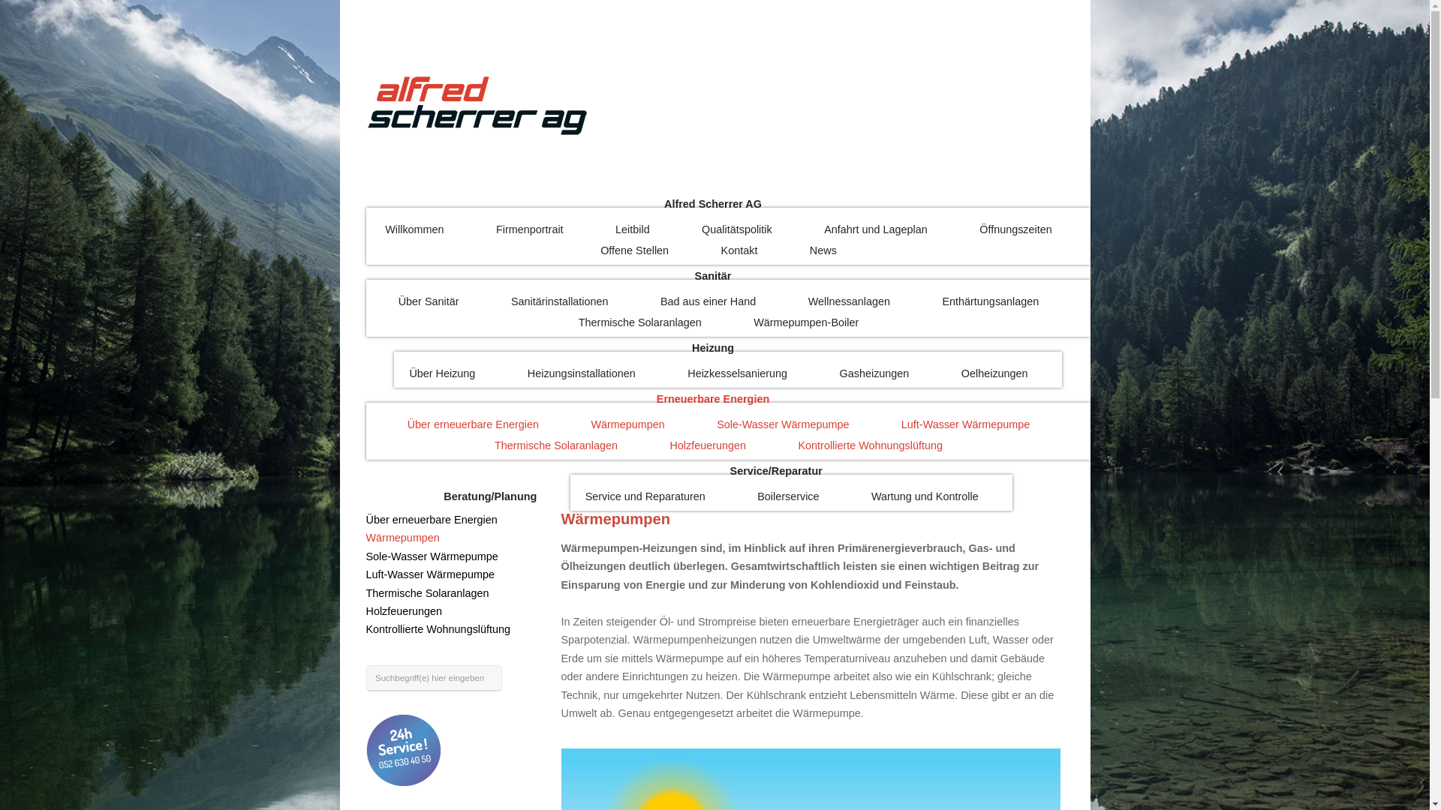 Image resolution: width=1441 pixels, height=810 pixels. I want to click on Beratung/Planung, so click(490, 496).